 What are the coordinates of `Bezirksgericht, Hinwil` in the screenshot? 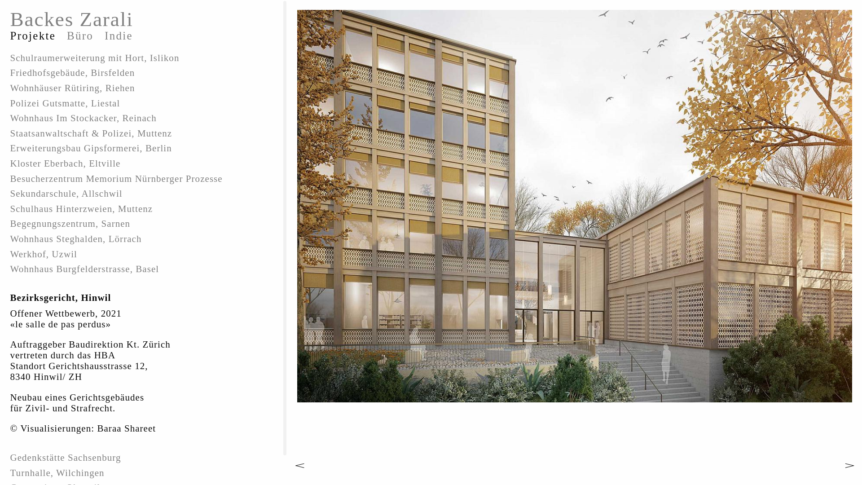 It's located at (144, 291).